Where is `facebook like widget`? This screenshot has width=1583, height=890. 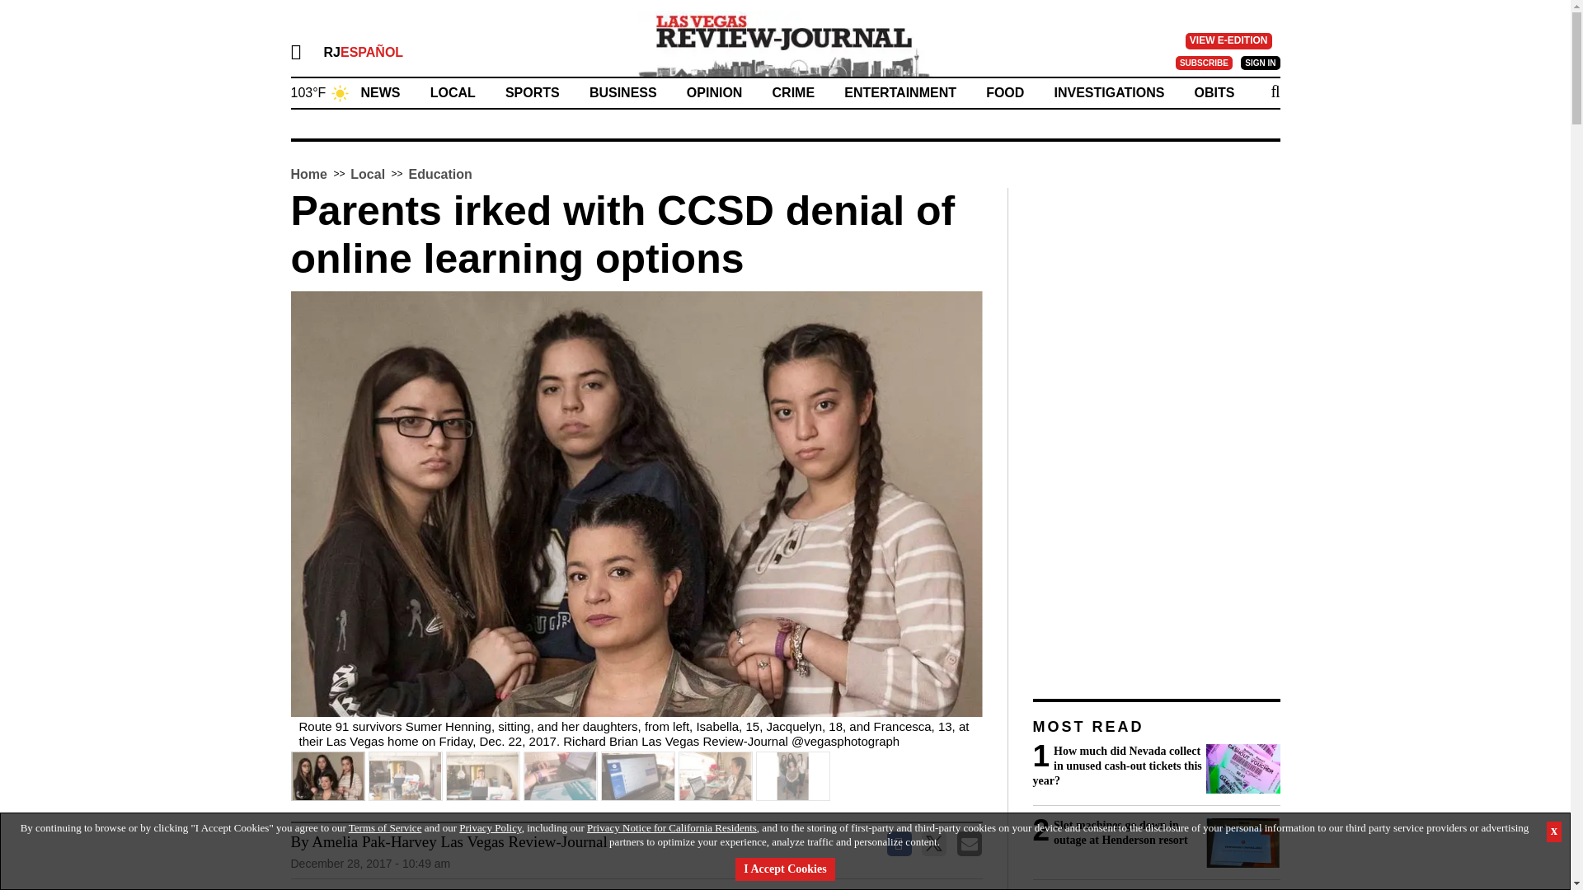
facebook like widget is located at coordinates (605, 887).